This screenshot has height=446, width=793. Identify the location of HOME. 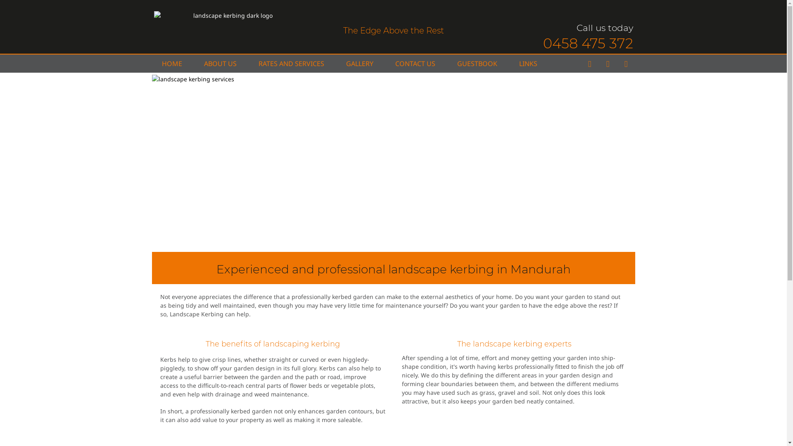
(172, 64).